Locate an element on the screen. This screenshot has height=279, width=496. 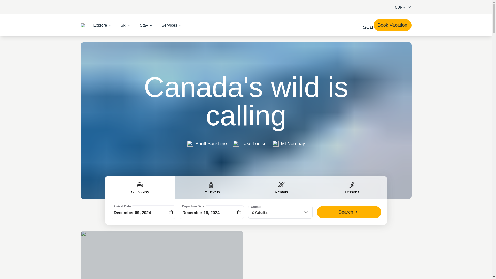
Rentals is located at coordinates (281, 188).